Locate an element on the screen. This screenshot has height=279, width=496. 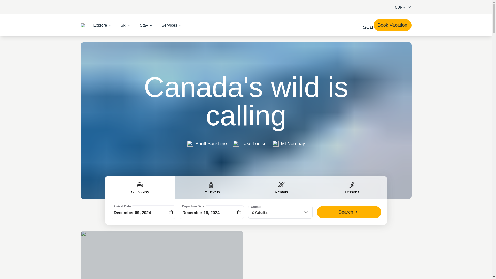
Rentals is located at coordinates (281, 188).